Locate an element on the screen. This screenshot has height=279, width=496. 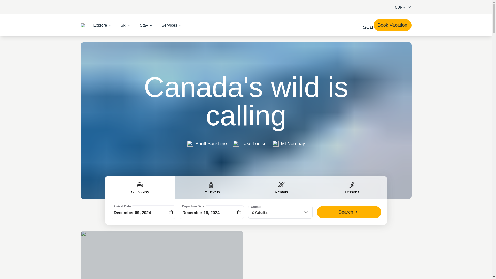
Rentals is located at coordinates (281, 188).